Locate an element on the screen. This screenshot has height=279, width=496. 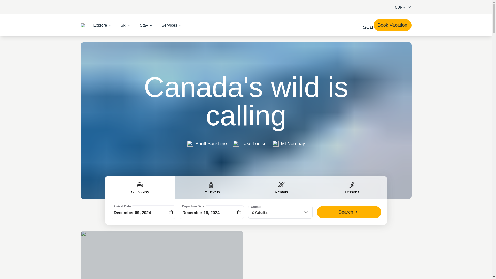
Rentals is located at coordinates (281, 188).